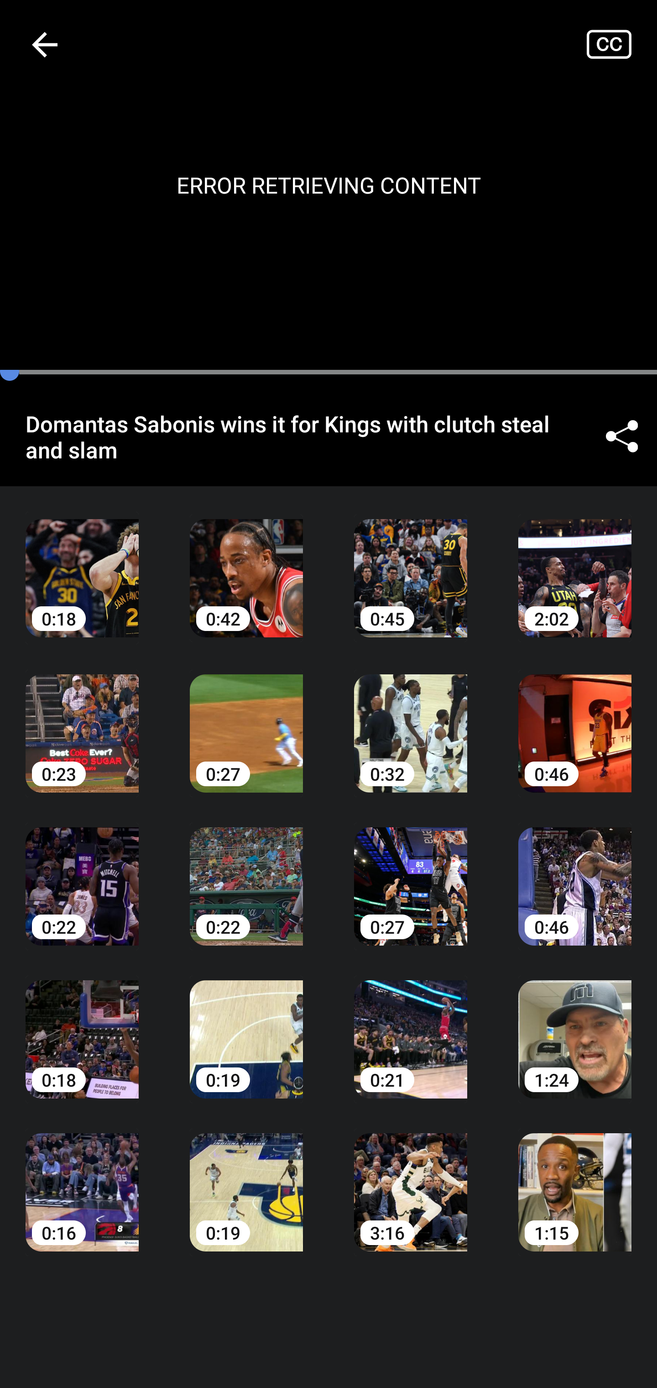  I want to click on Navigate up, so click(45, 44).